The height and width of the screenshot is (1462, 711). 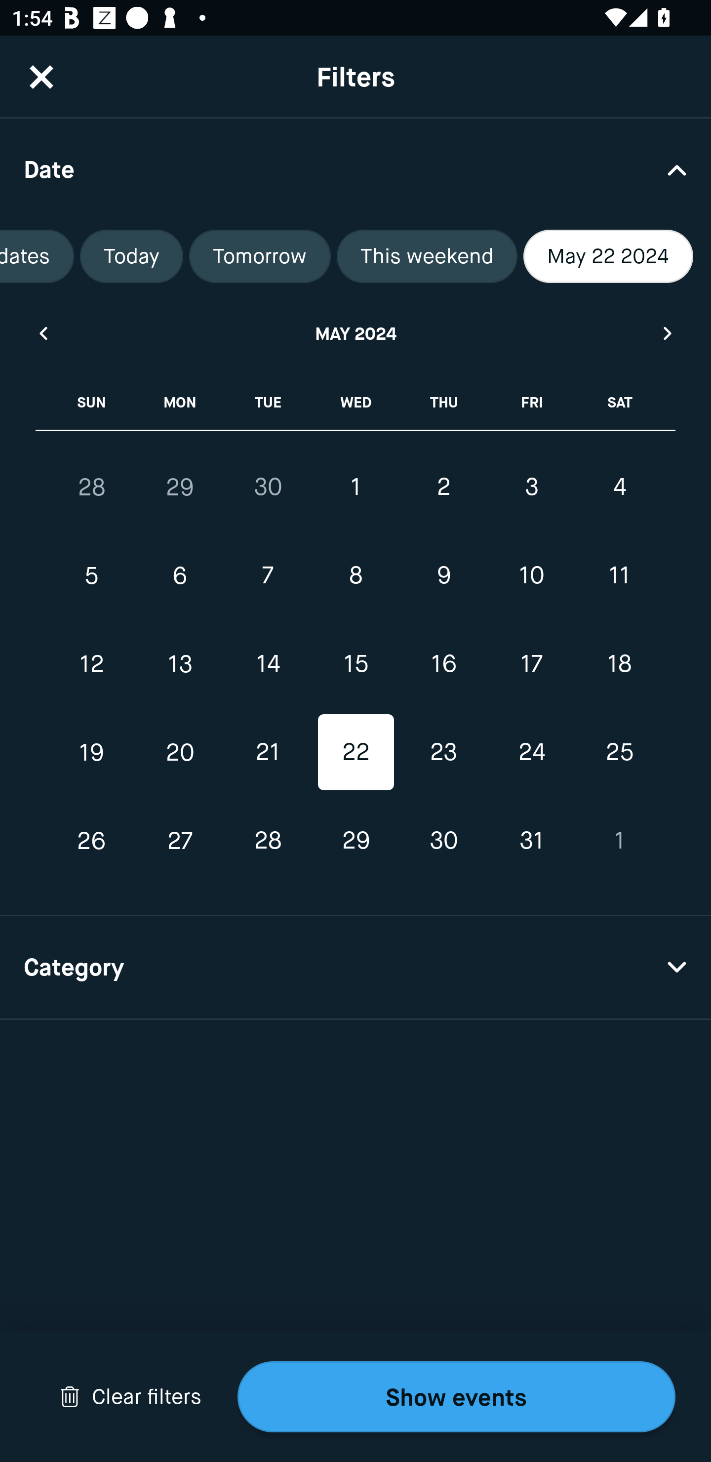 I want to click on 1, so click(x=619, y=841).